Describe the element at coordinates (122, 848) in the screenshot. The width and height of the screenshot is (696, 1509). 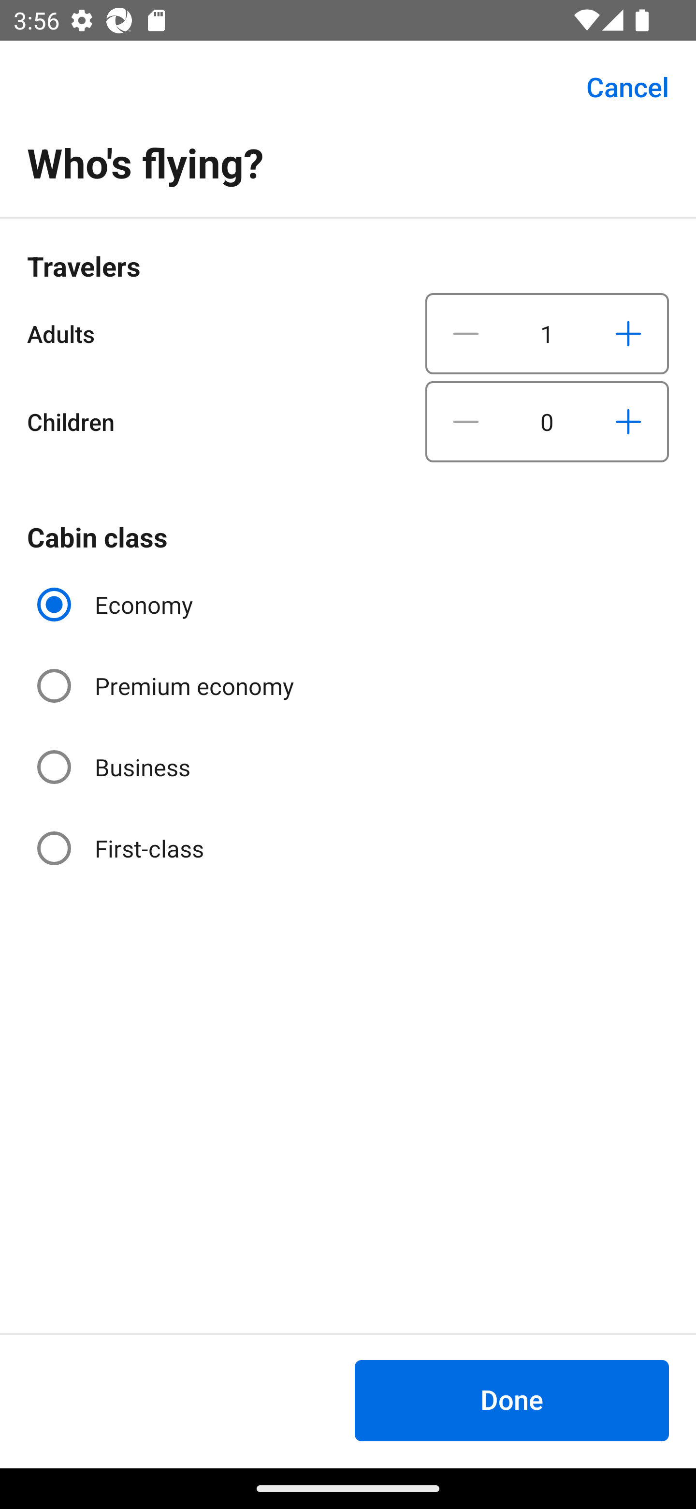
I see `First-class` at that location.